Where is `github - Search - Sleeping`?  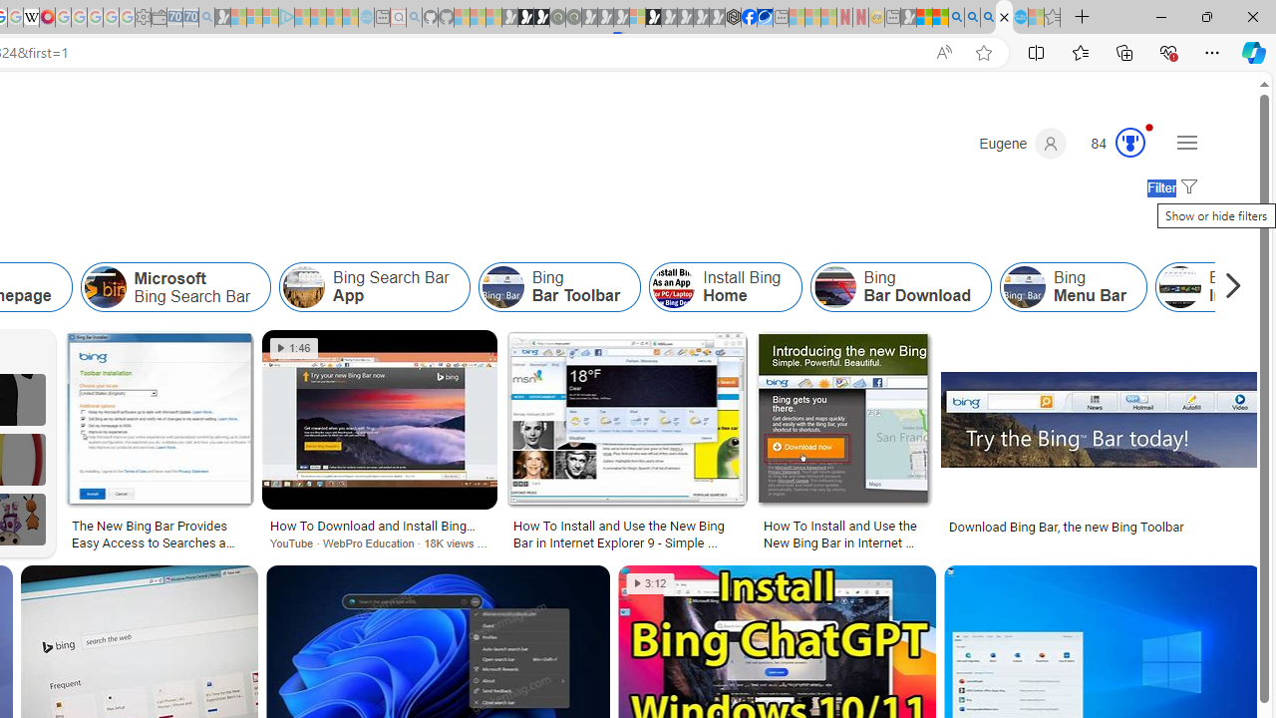 github - Search - Sleeping is located at coordinates (415, 18).